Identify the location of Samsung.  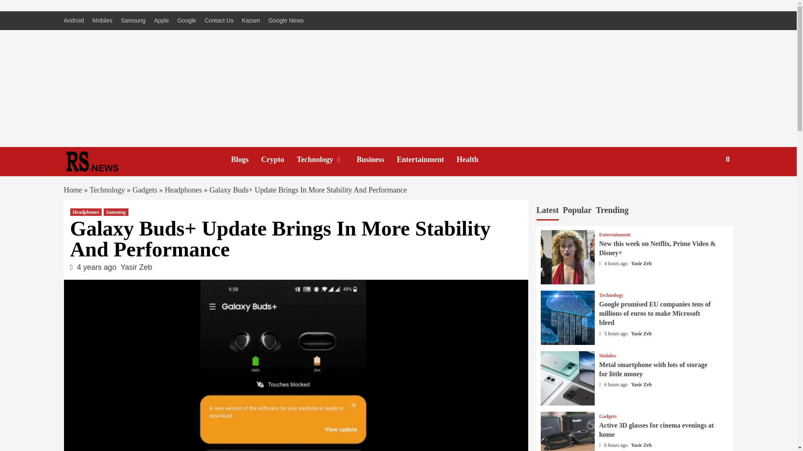
(116, 212).